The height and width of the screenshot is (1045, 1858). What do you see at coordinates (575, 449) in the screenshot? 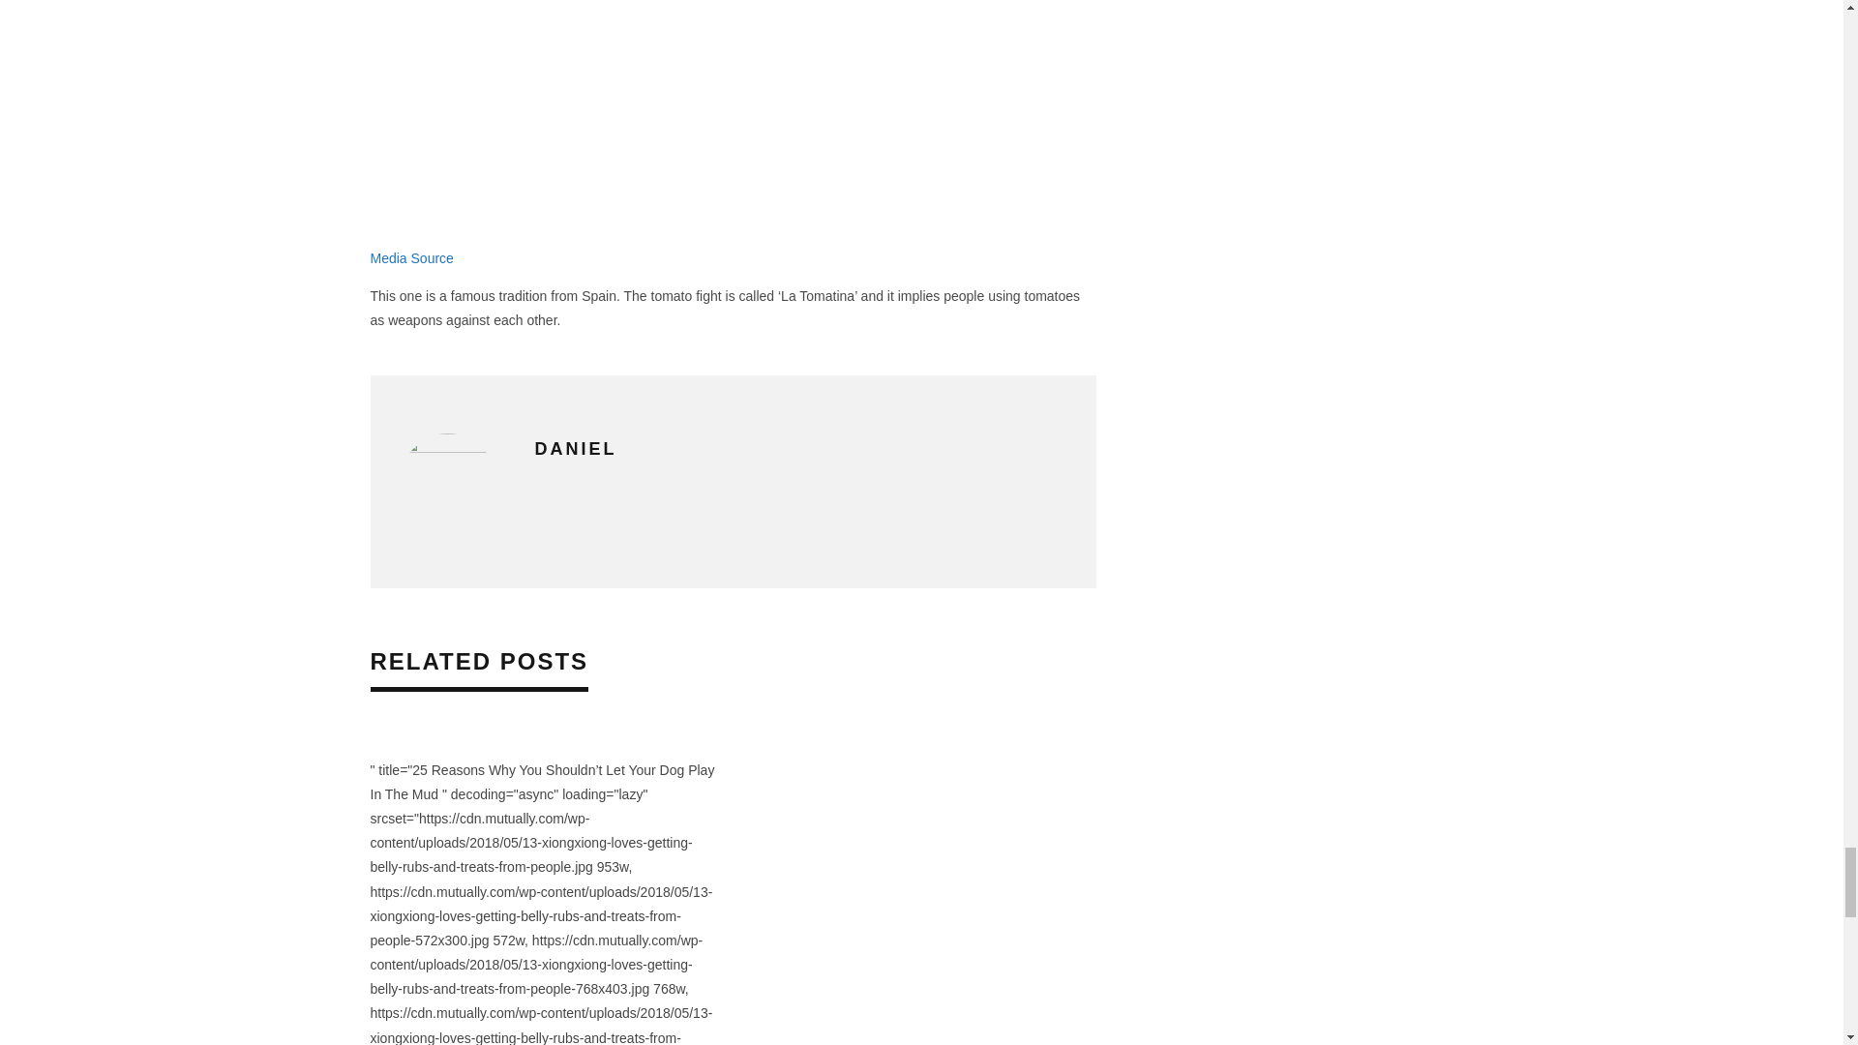
I see `DANIEL` at bounding box center [575, 449].